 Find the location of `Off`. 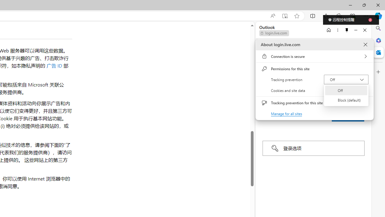

Off is located at coordinates (346, 90).